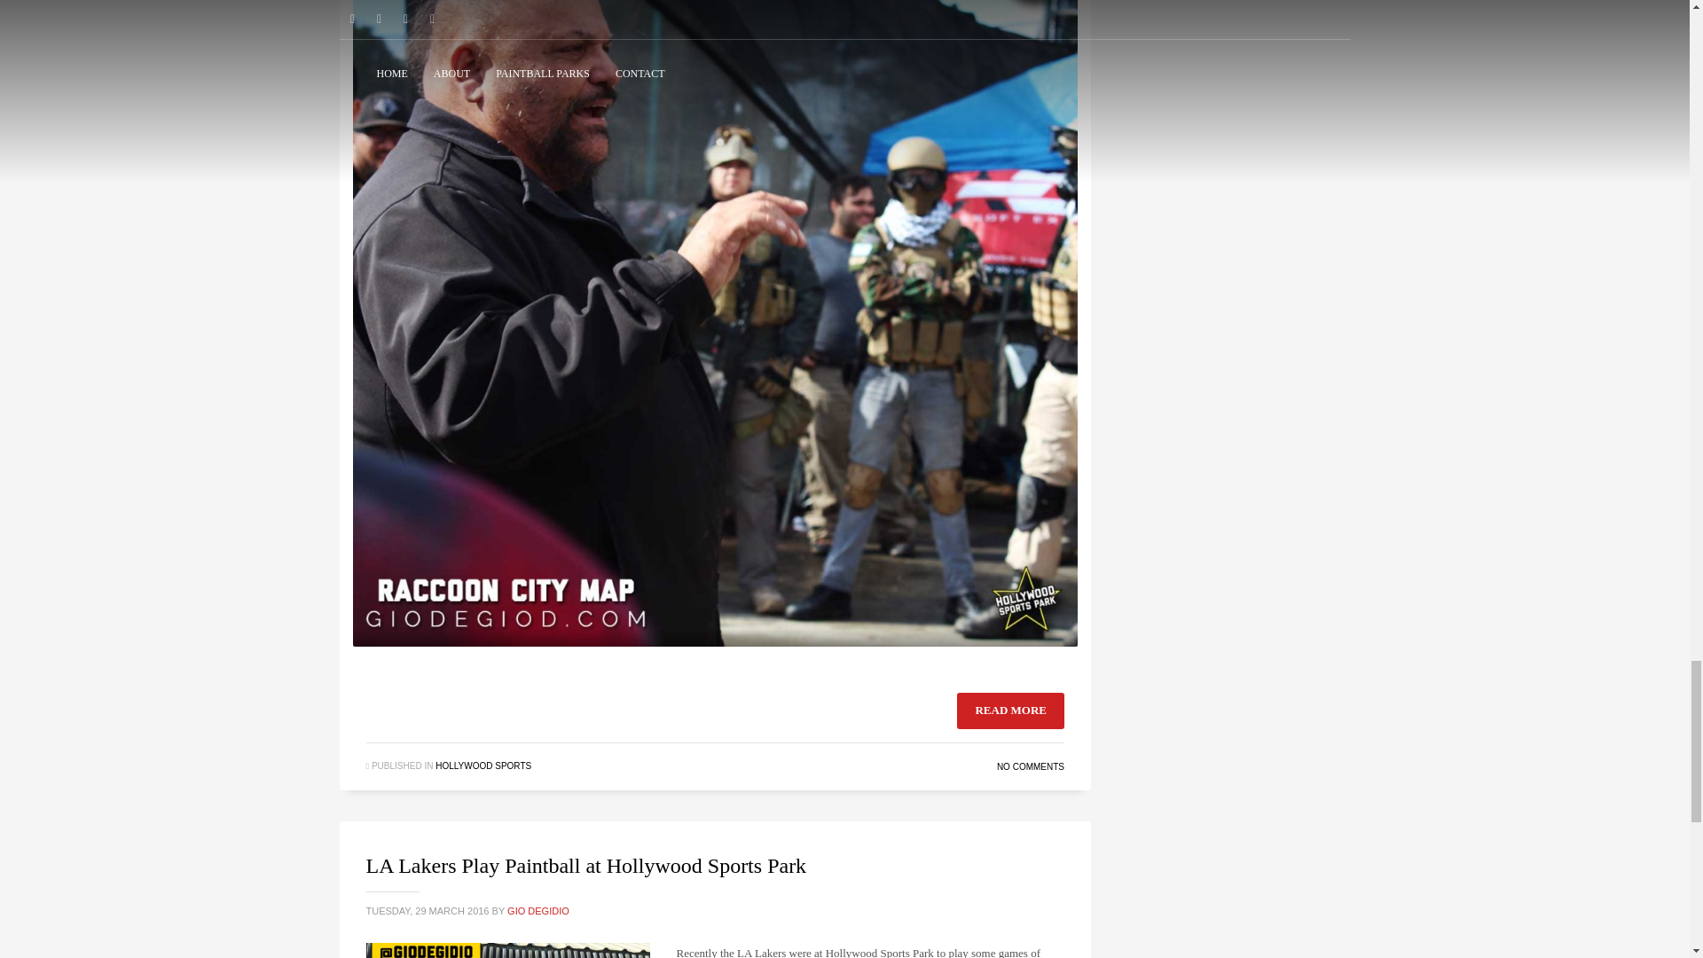  I want to click on NO COMMENTS, so click(1031, 766).